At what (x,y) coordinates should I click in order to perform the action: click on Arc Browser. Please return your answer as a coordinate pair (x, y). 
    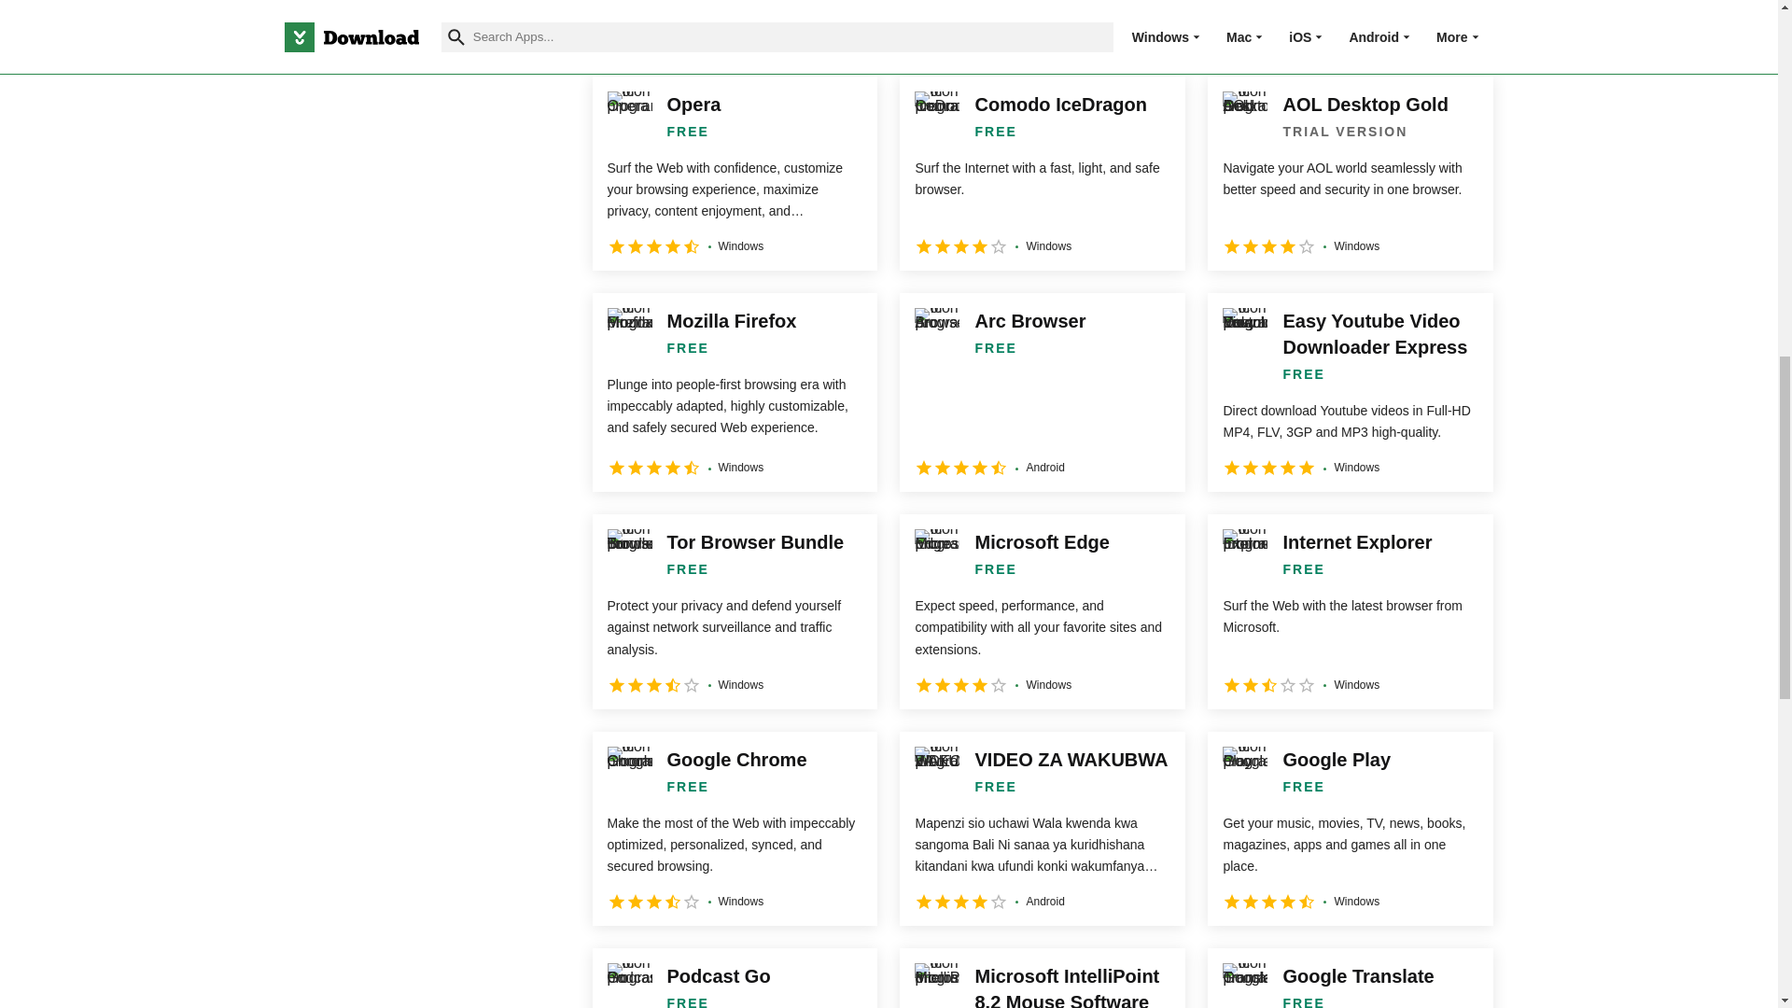
    Looking at the image, I should click on (1042, 392).